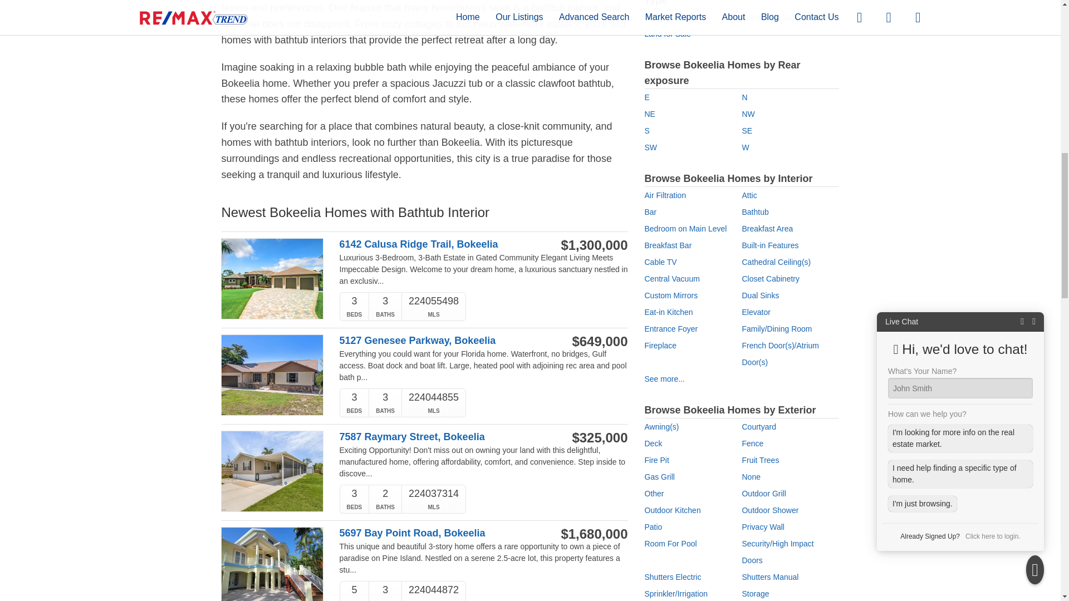  What do you see at coordinates (441, 533) in the screenshot?
I see `5697 Bay Point Road, Bokeelia` at bounding box center [441, 533].